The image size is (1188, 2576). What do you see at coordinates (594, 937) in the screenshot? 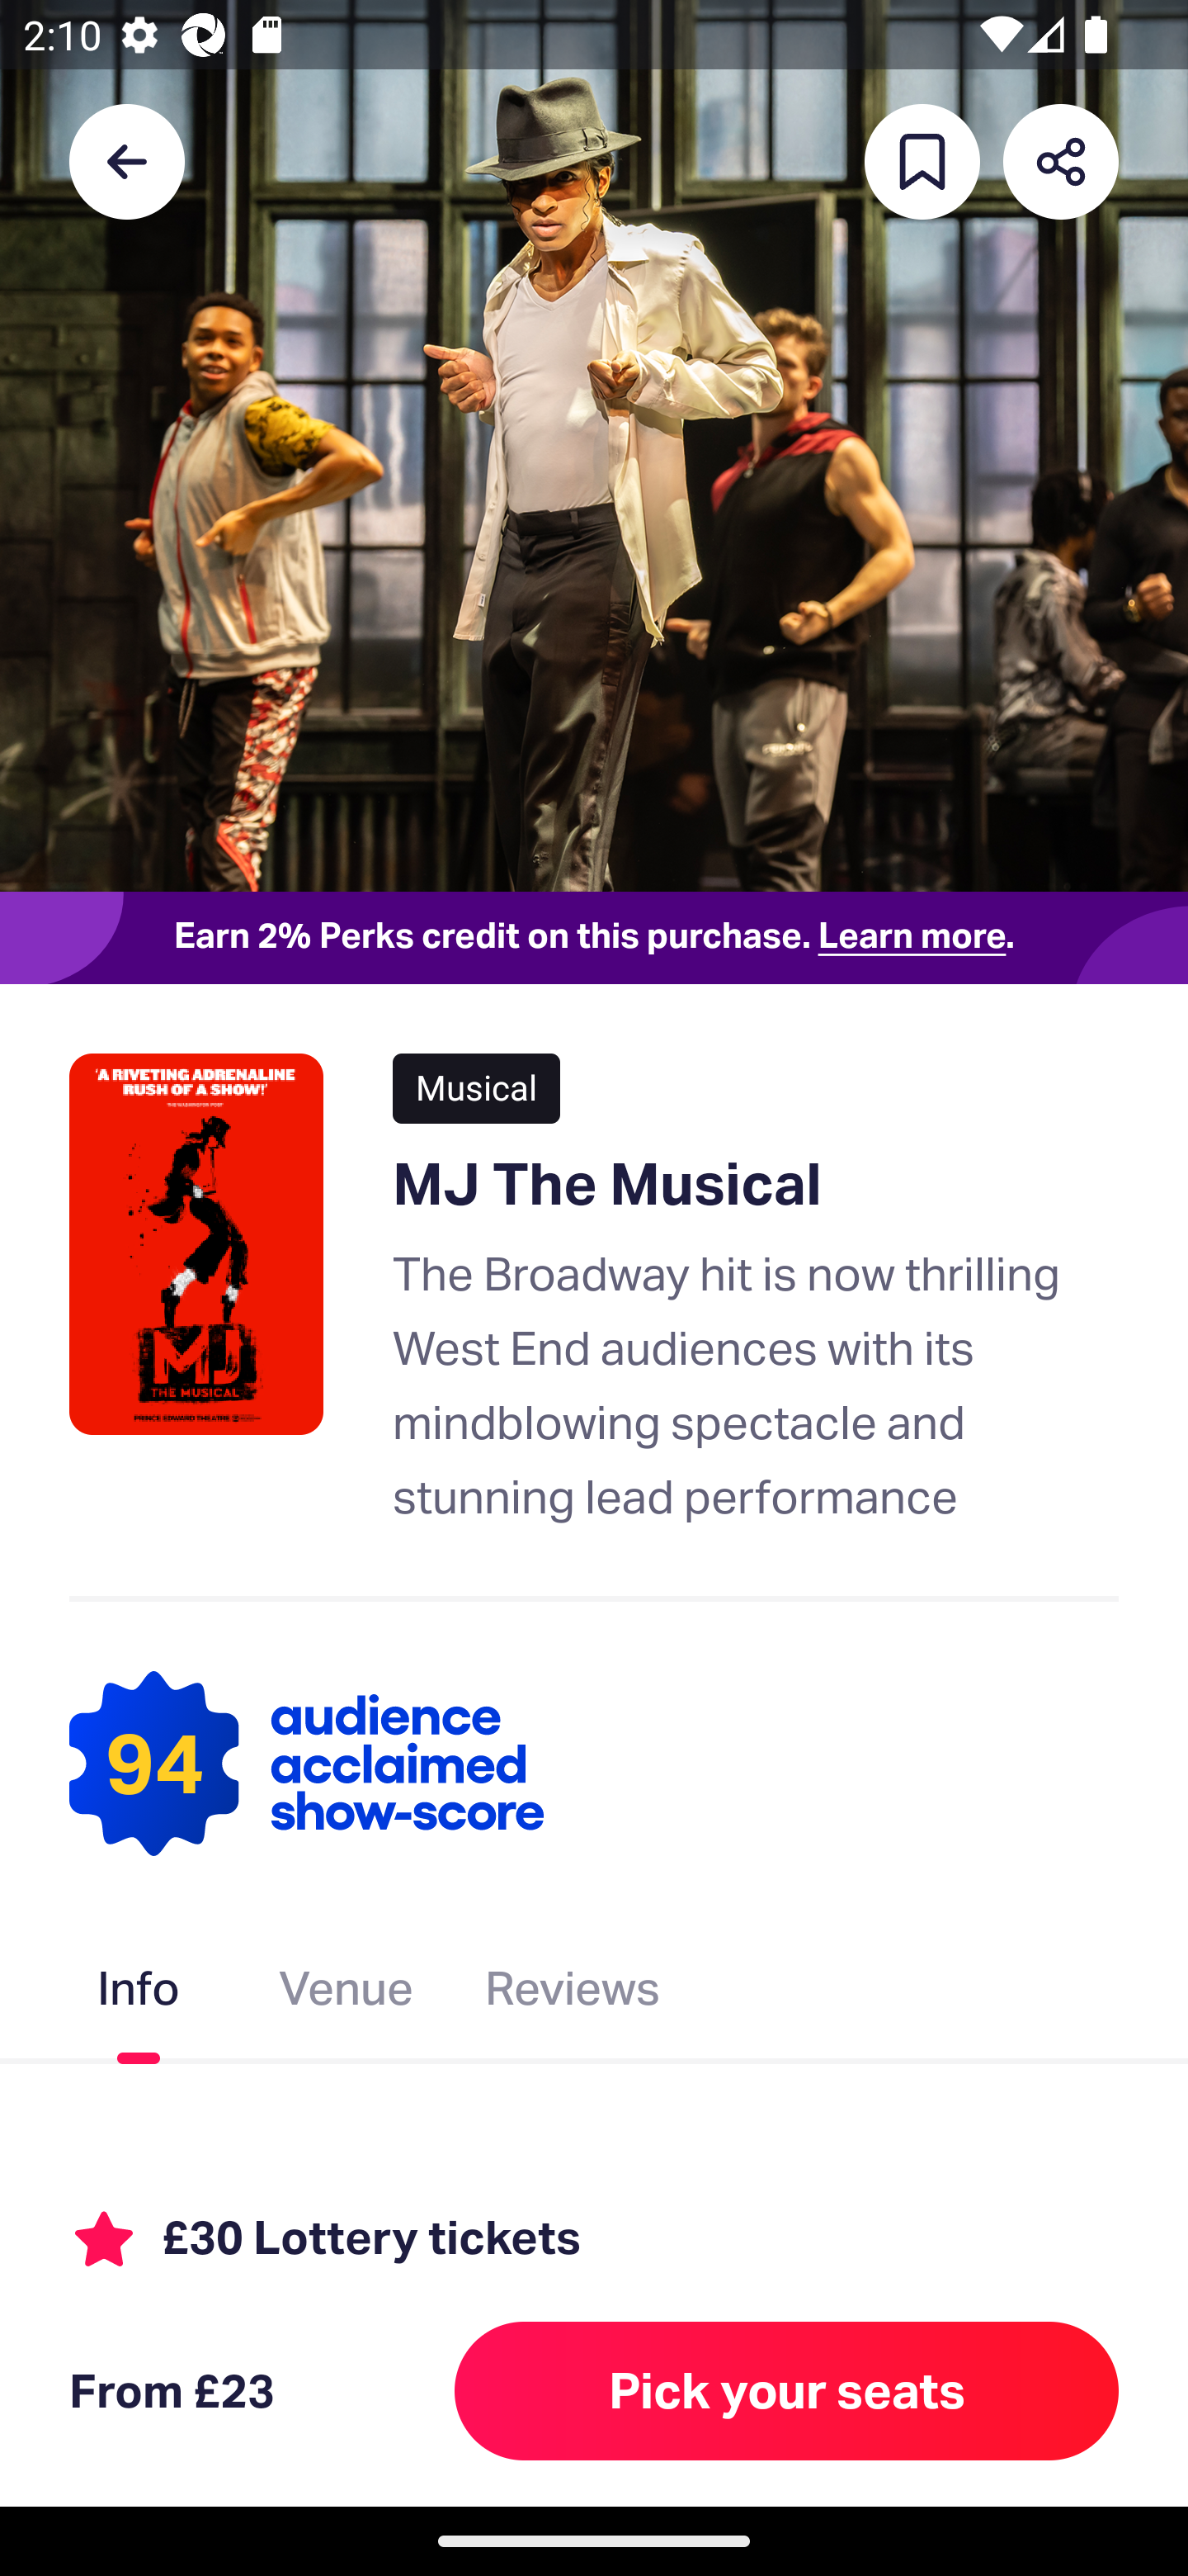
I see `Earn 2% Perks credit on this purchase. Learn more.` at bounding box center [594, 937].